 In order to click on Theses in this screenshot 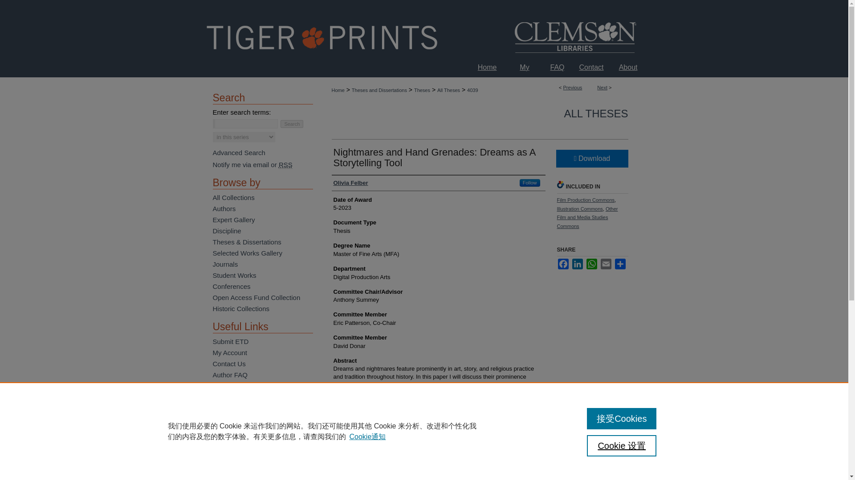, I will do `click(422, 90)`.